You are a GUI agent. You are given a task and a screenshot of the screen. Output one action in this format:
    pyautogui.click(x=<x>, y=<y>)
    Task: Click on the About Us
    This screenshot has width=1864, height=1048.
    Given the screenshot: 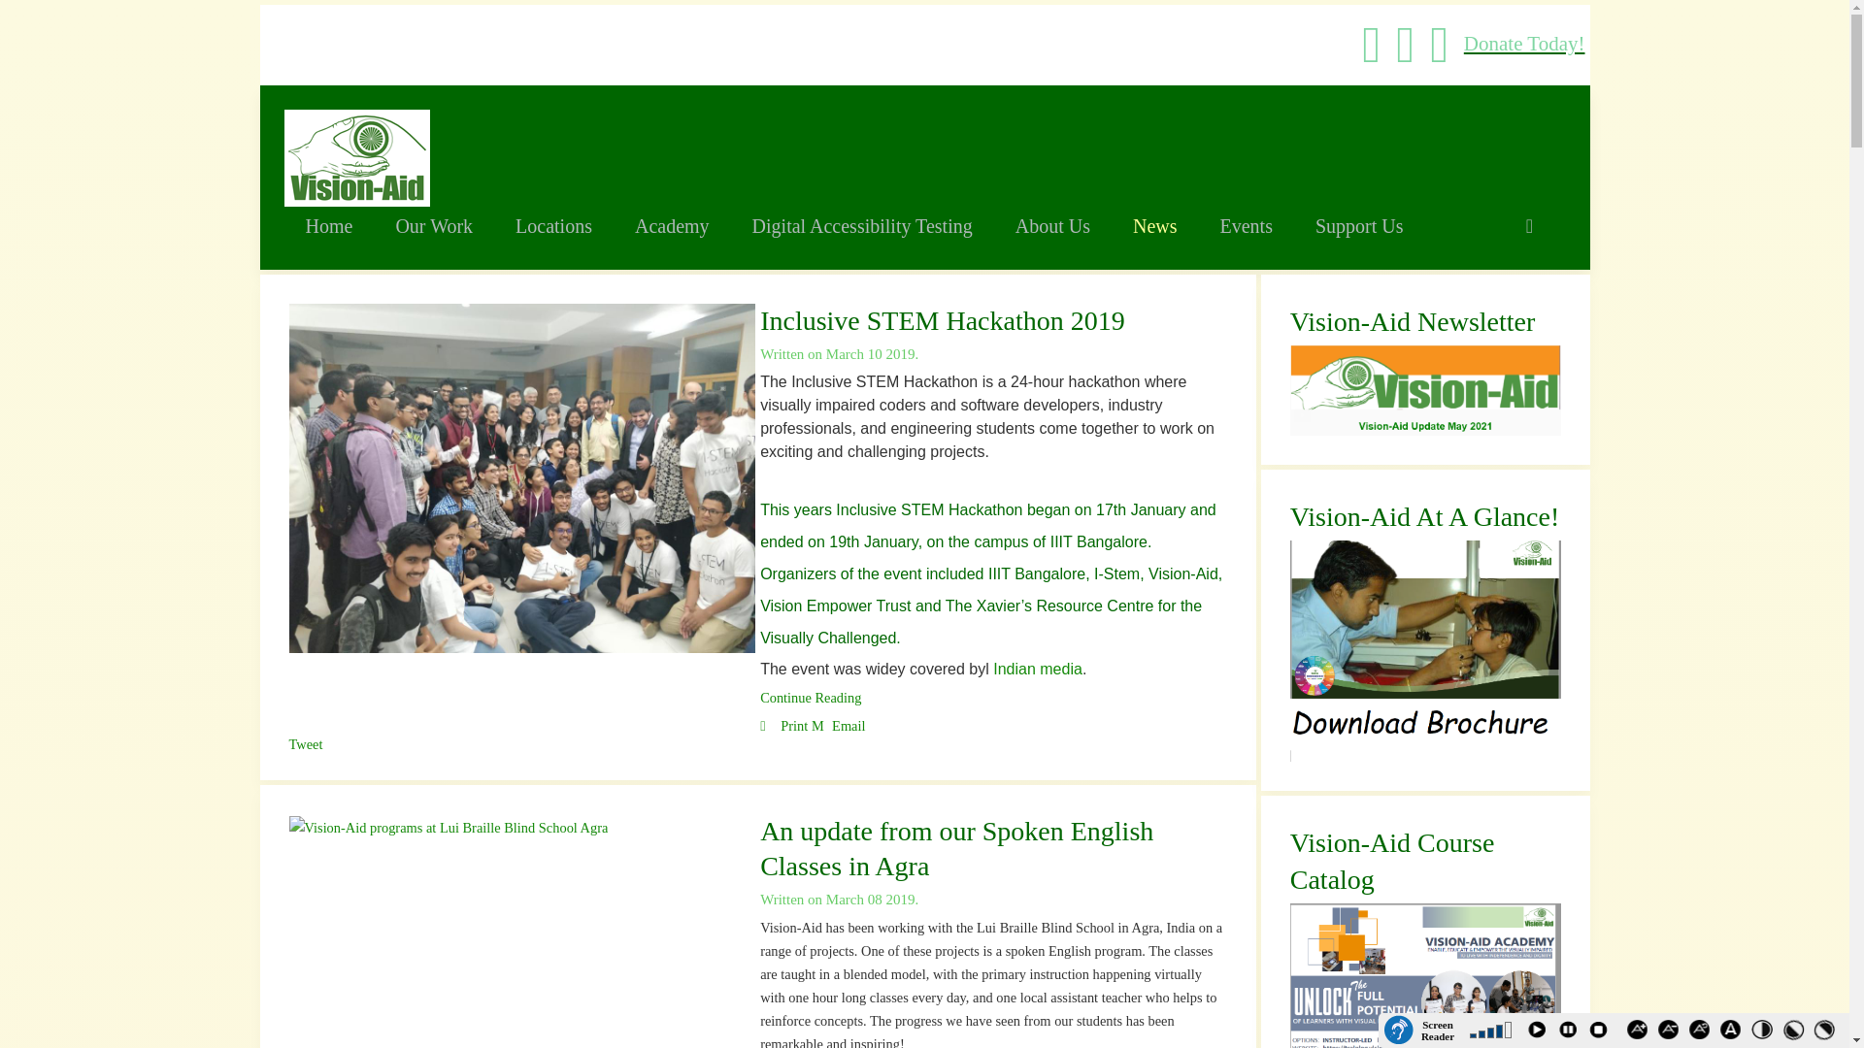 What is the action you would take?
    pyautogui.click(x=1052, y=224)
    